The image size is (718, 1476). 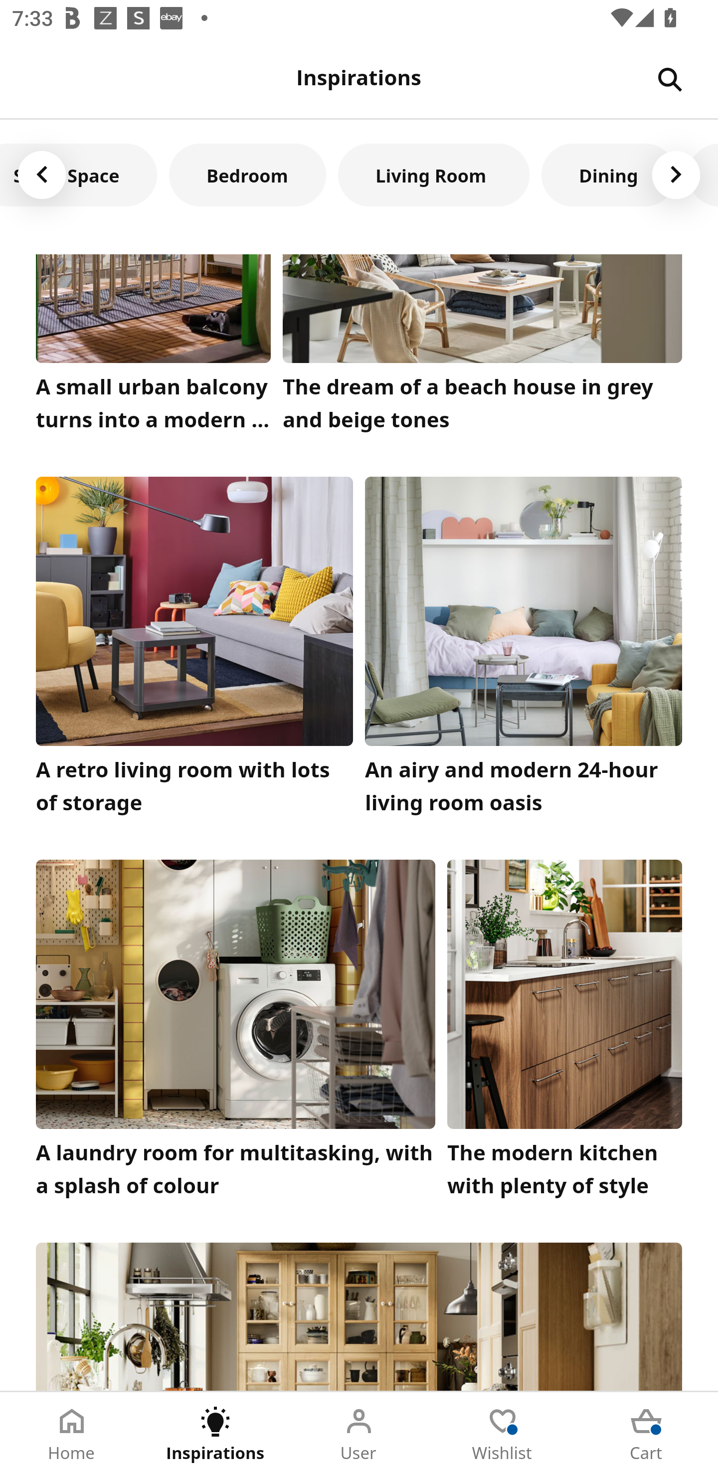 What do you see at coordinates (608, 175) in the screenshot?
I see `Dining` at bounding box center [608, 175].